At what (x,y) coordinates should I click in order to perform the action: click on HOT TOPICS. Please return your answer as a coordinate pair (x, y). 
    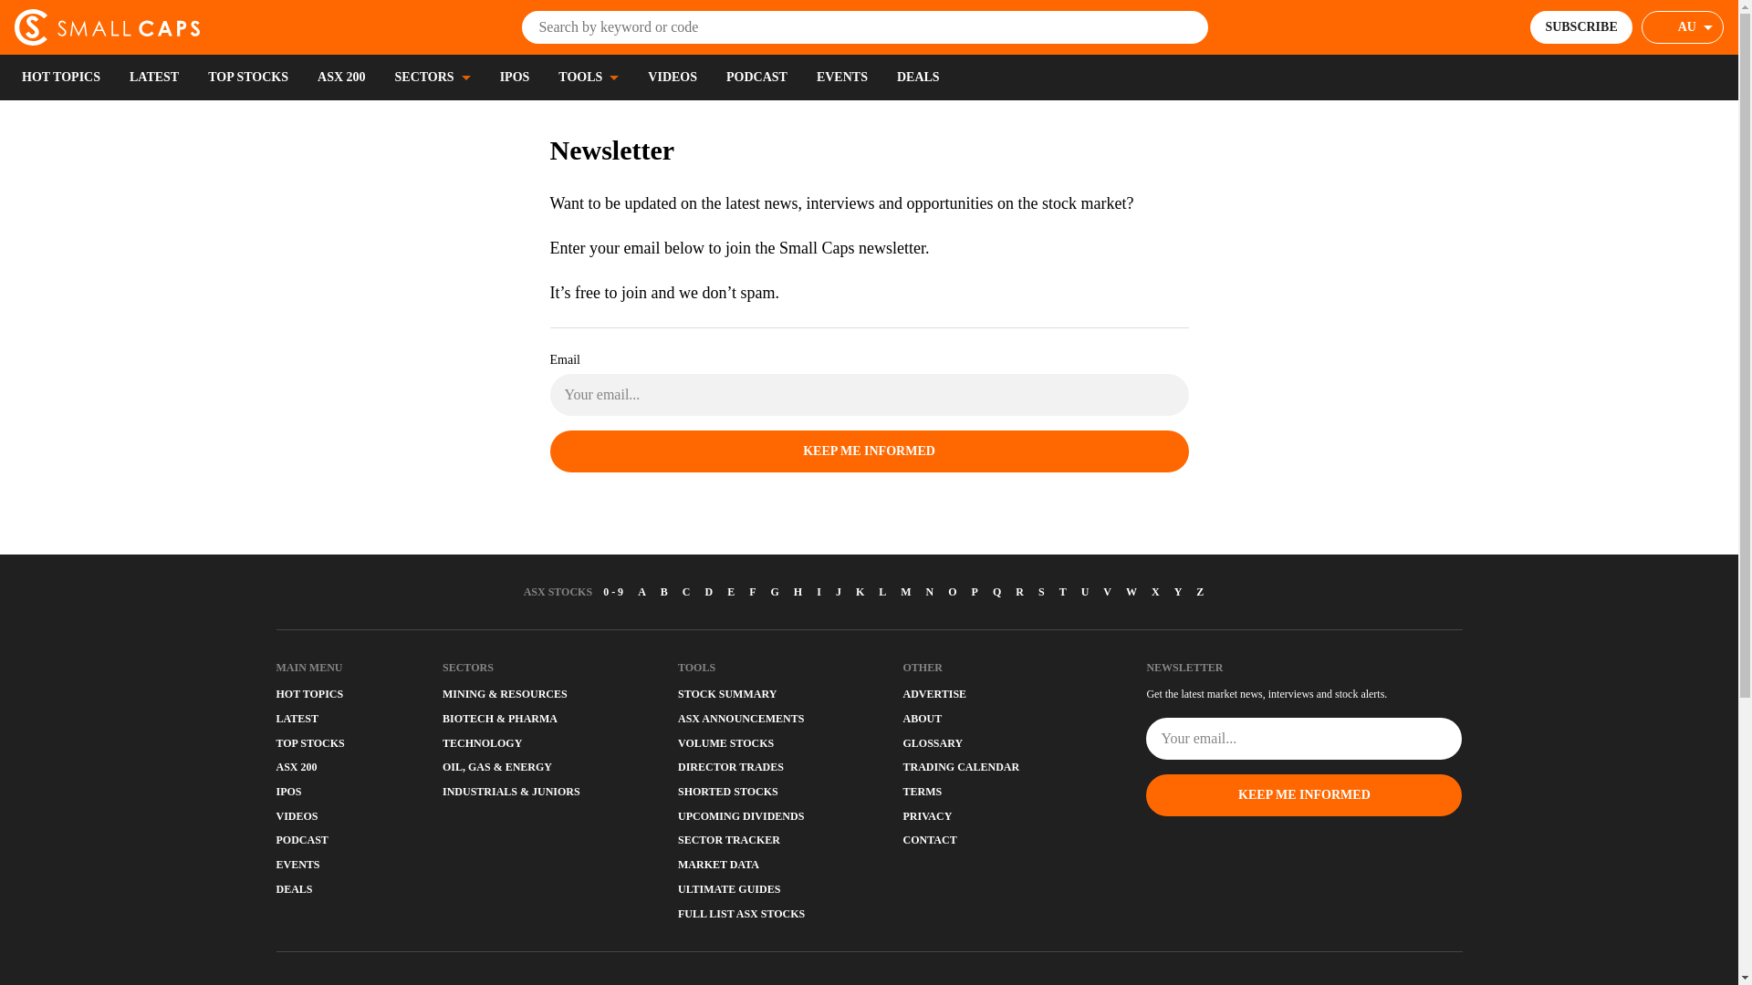
    Looking at the image, I should click on (60, 77).